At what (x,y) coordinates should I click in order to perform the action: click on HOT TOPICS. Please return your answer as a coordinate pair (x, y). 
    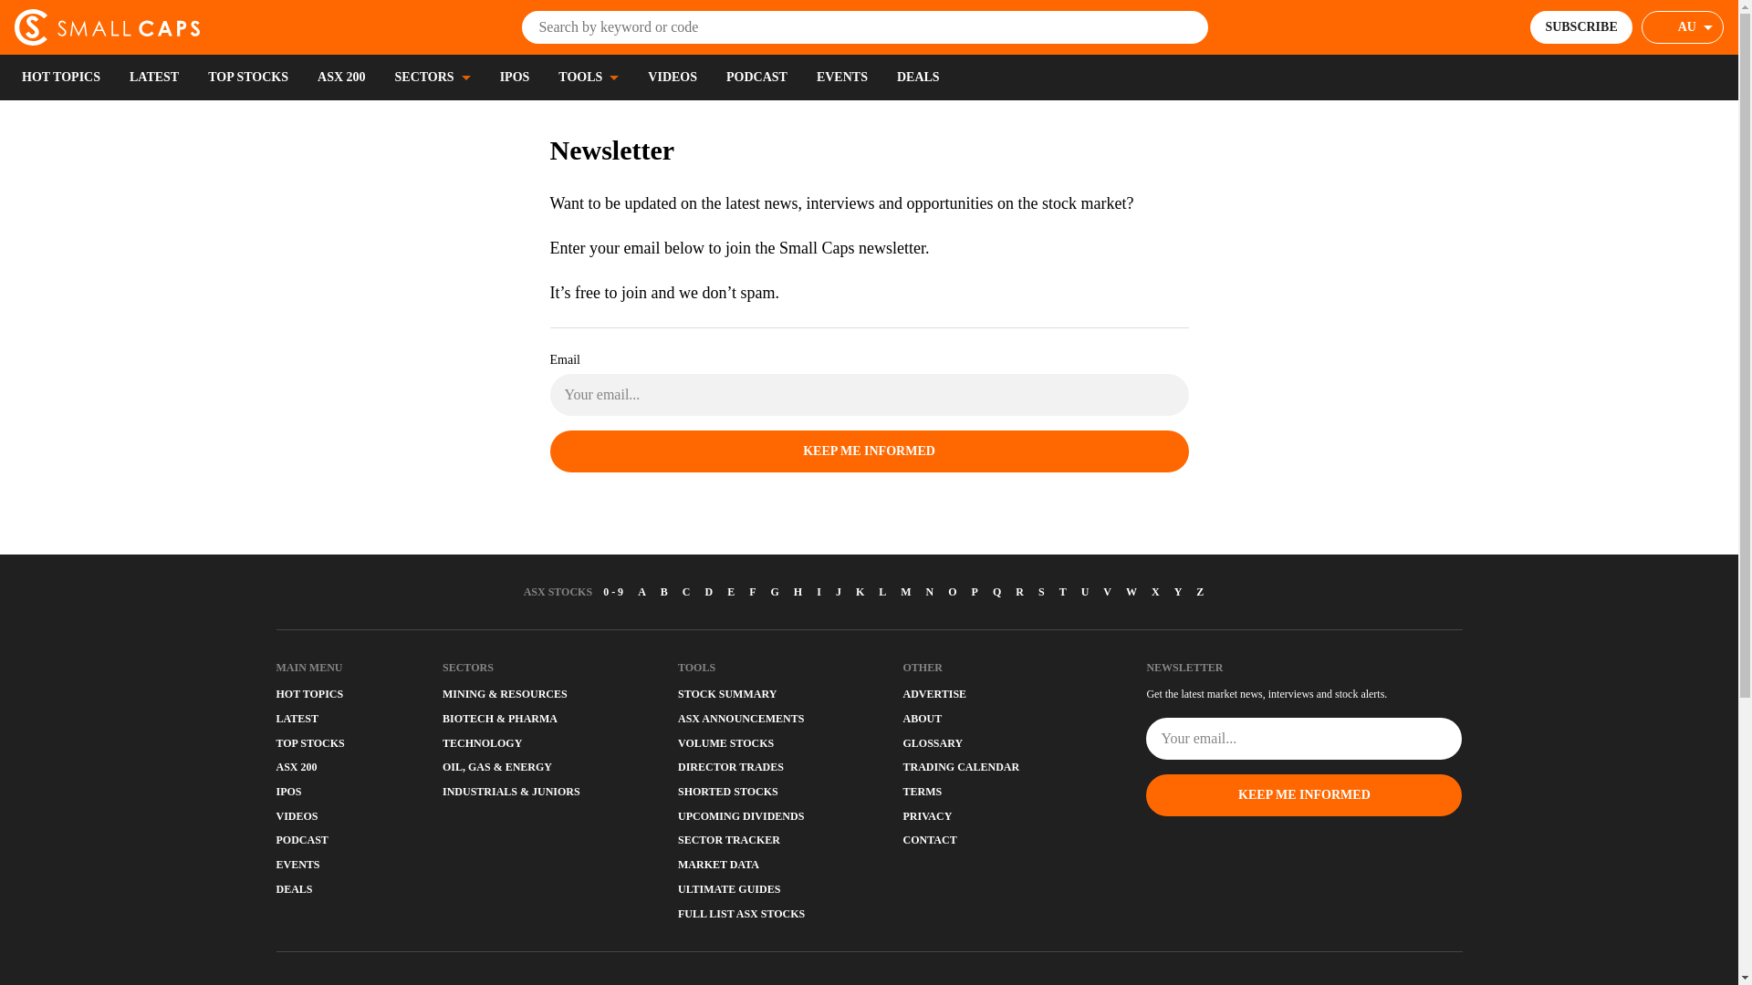
    Looking at the image, I should click on (60, 77).